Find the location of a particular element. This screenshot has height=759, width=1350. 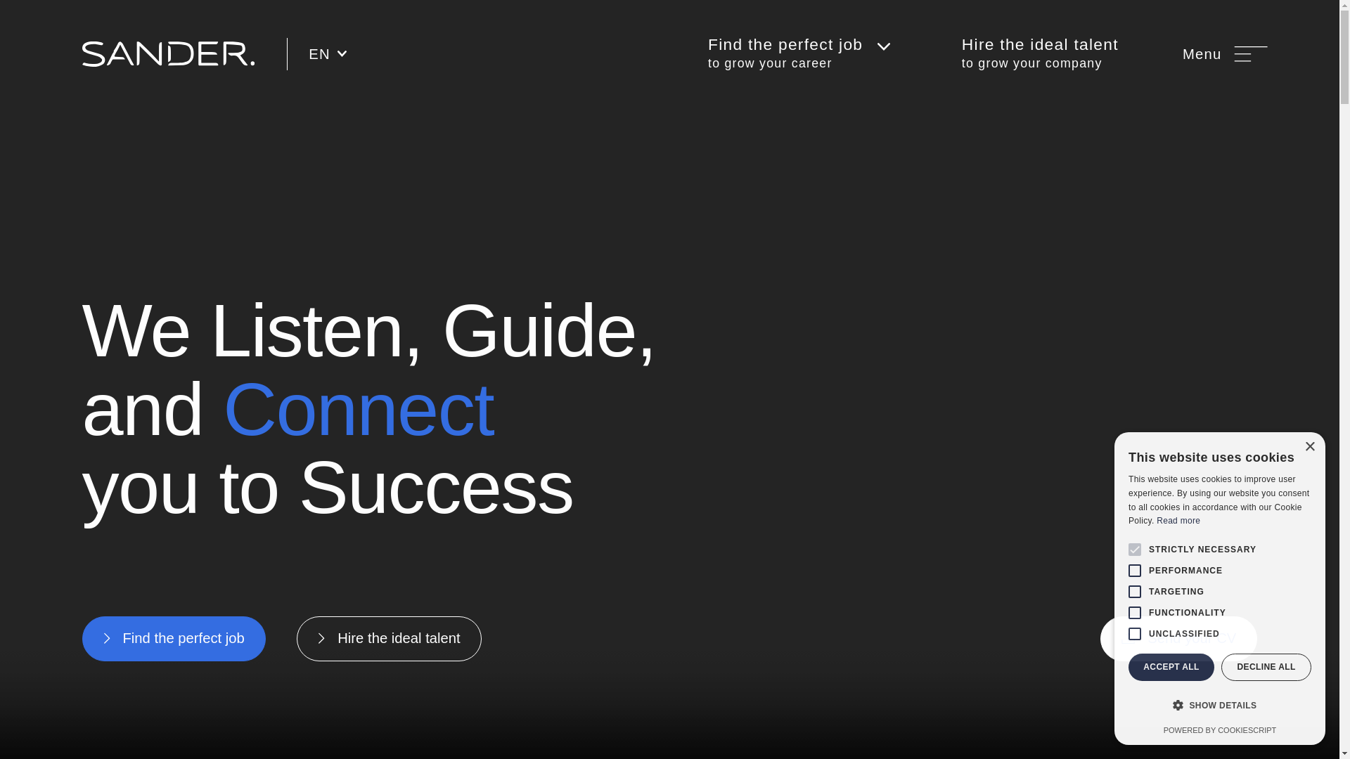

Send your CV is located at coordinates (1225, 53).